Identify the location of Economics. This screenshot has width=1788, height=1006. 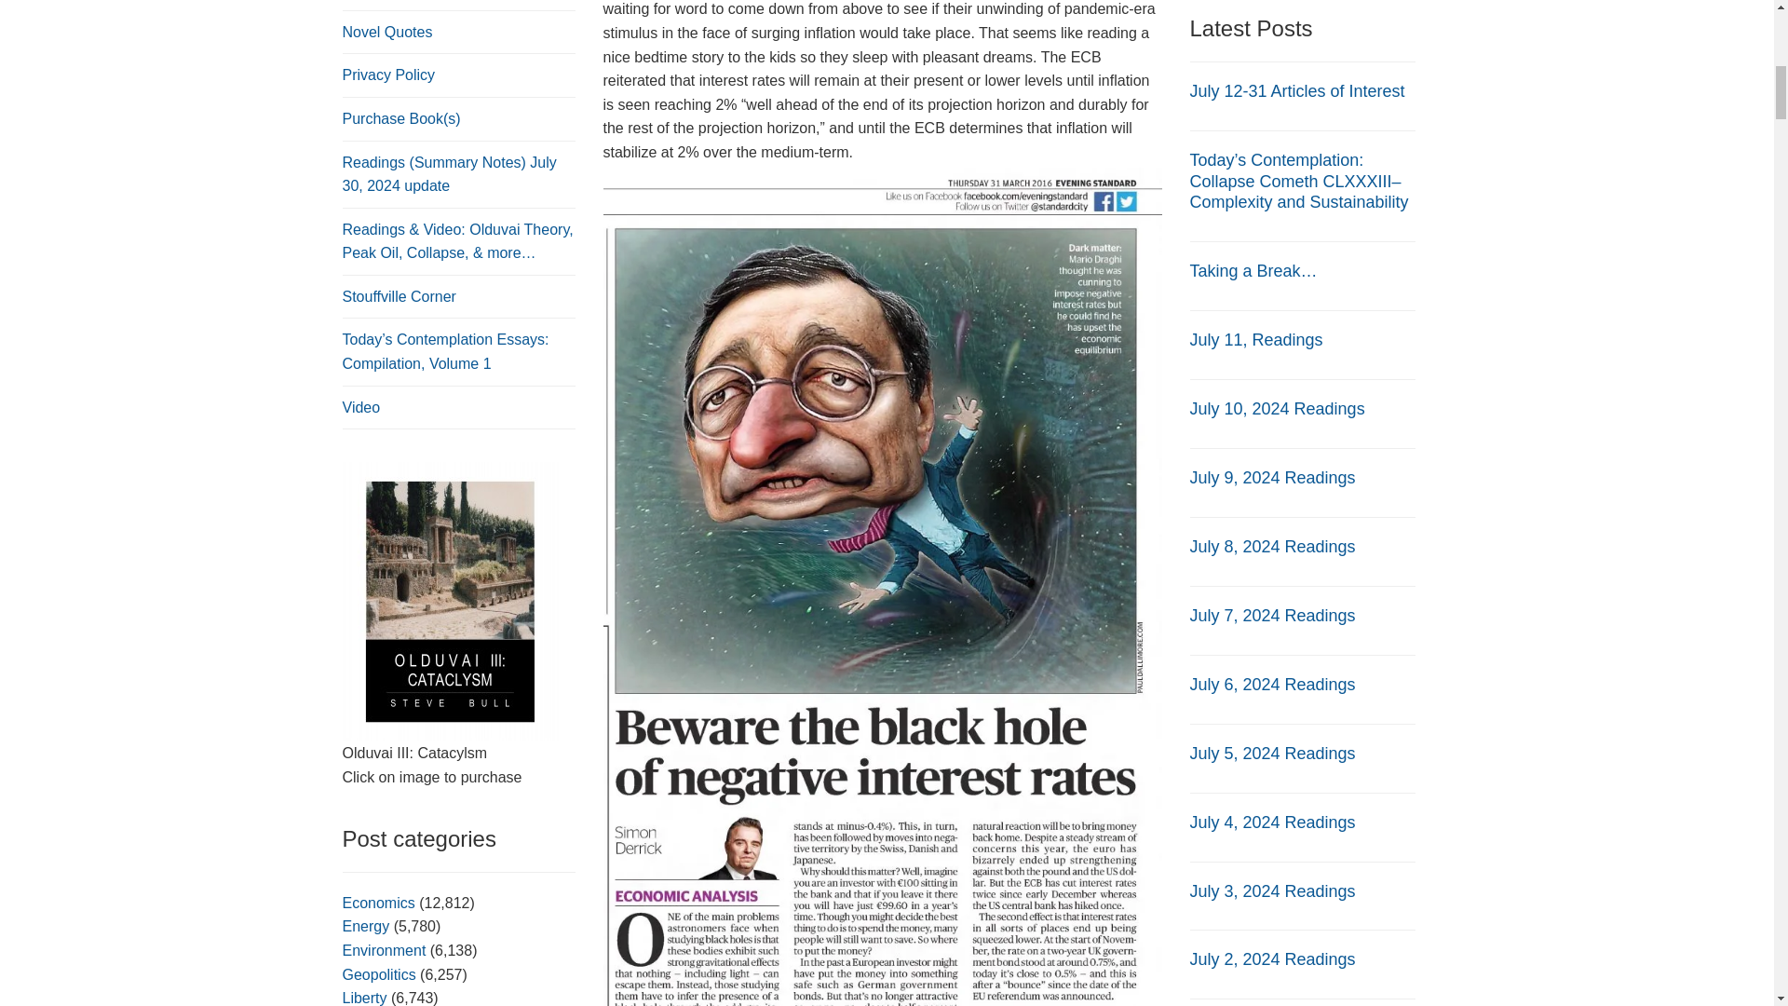
(378, 904).